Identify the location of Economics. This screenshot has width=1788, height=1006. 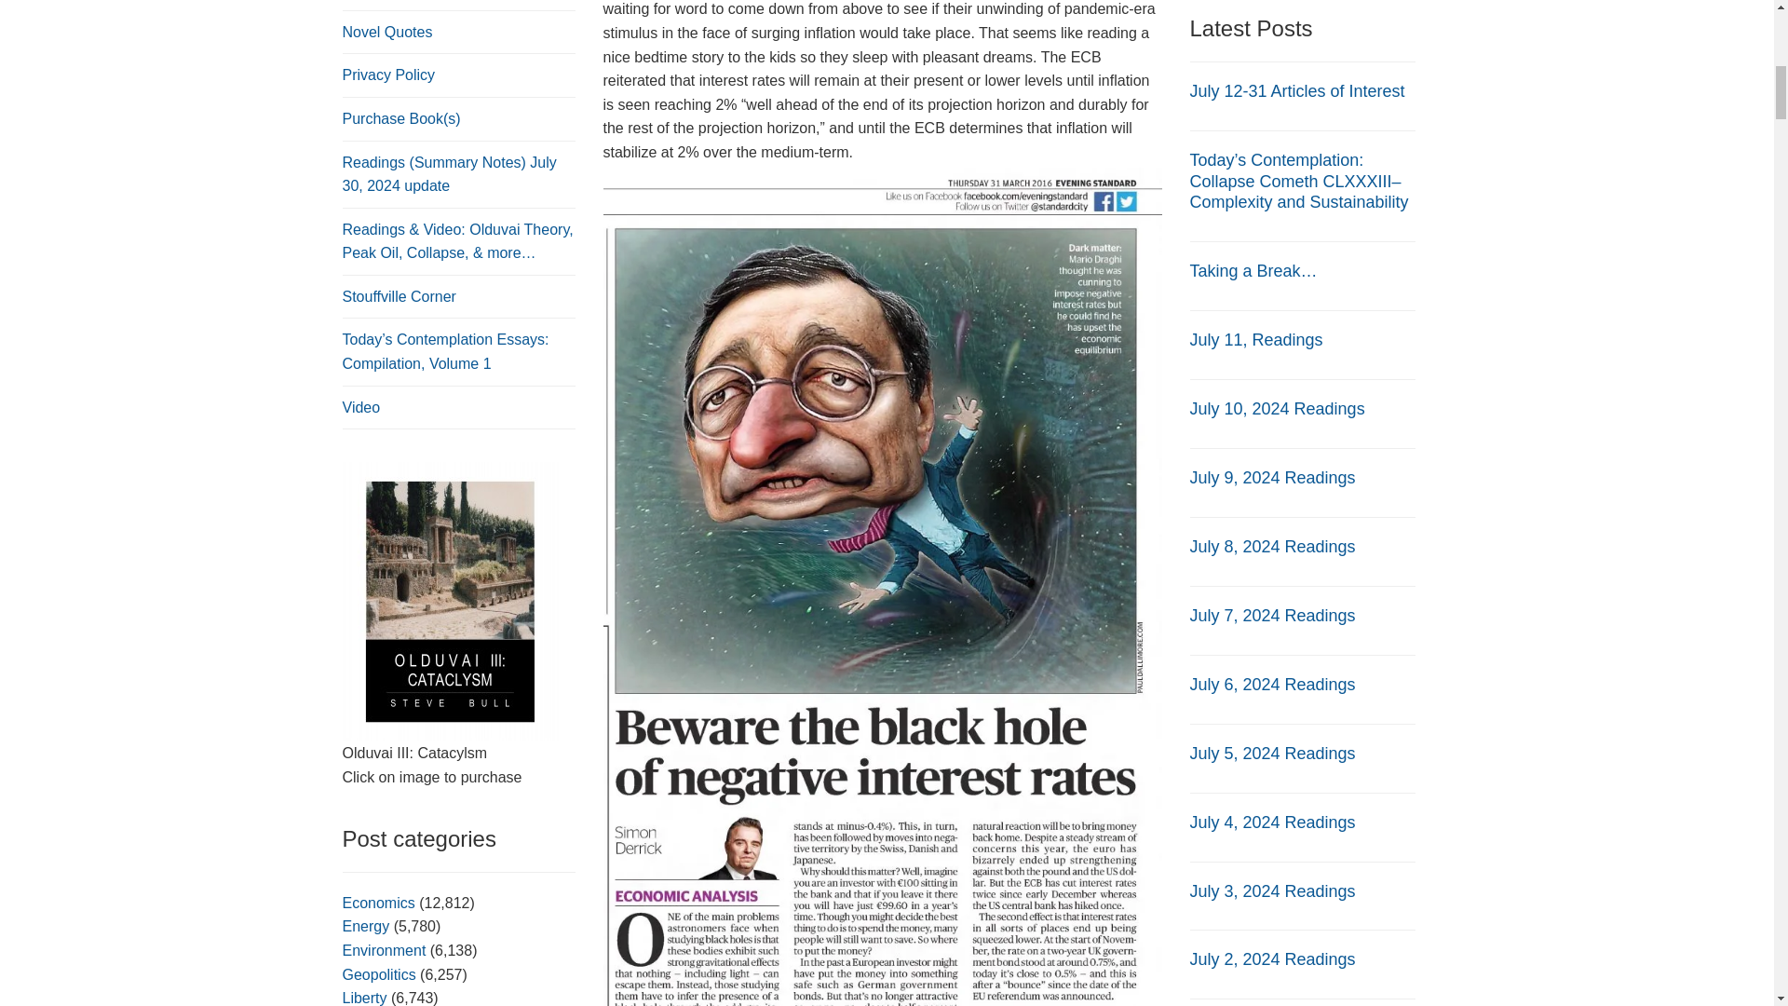
(378, 904).